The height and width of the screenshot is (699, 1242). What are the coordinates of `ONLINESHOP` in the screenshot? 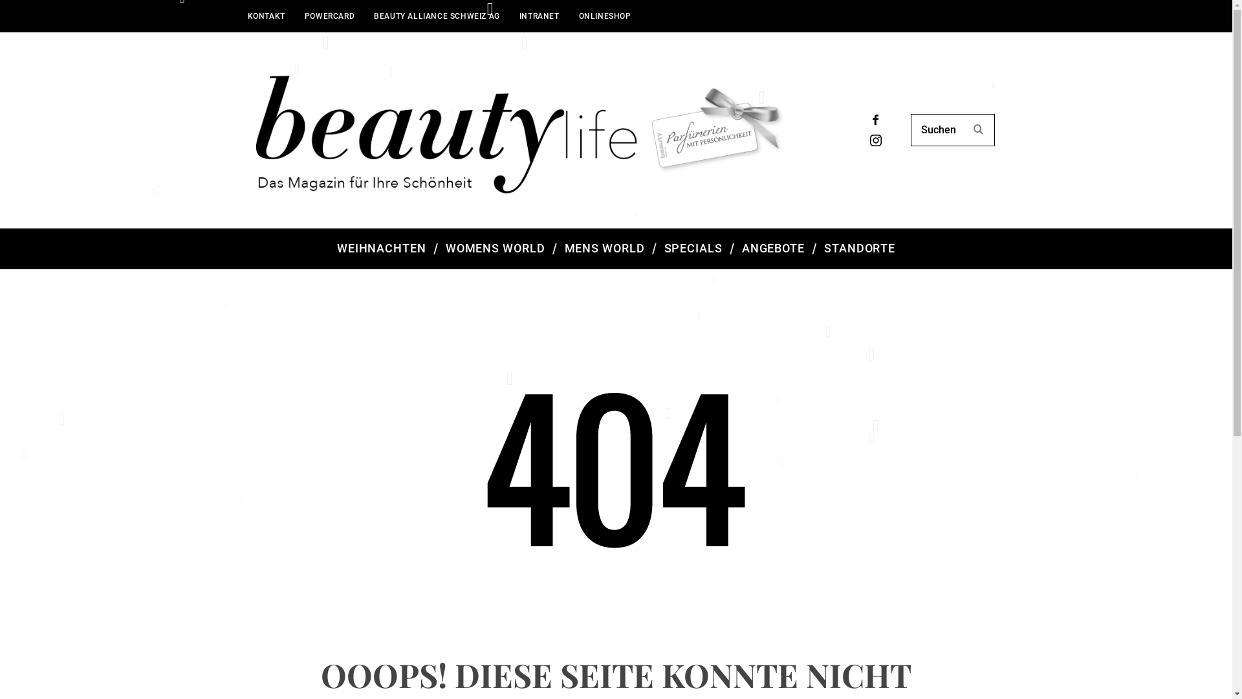 It's located at (605, 16).